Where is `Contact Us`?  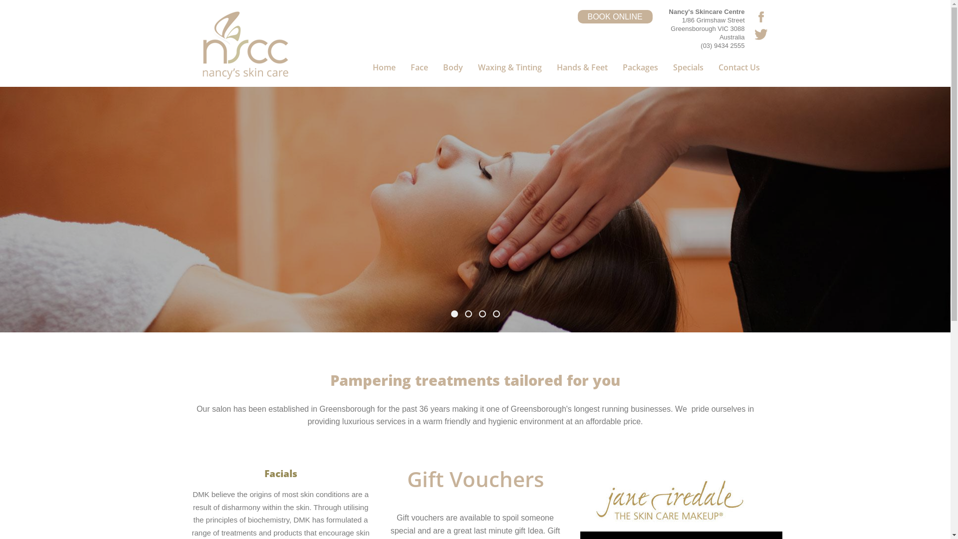 Contact Us is located at coordinates (735, 71).